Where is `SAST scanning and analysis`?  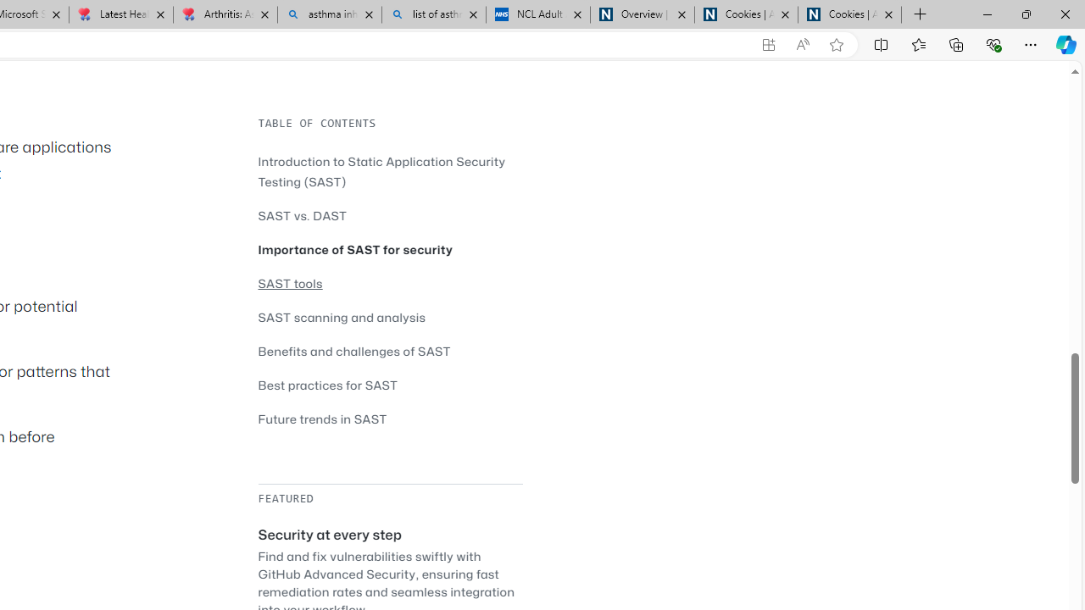
SAST scanning and analysis is located at coordinates (342, 317).